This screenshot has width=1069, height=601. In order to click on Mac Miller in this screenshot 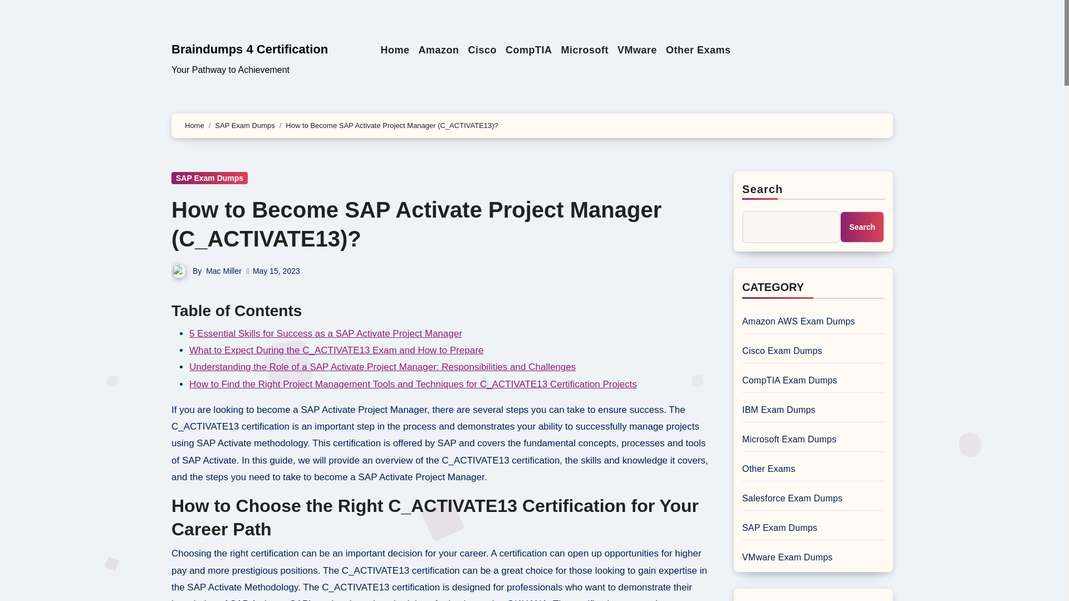, I will do `click(224, 270)`.